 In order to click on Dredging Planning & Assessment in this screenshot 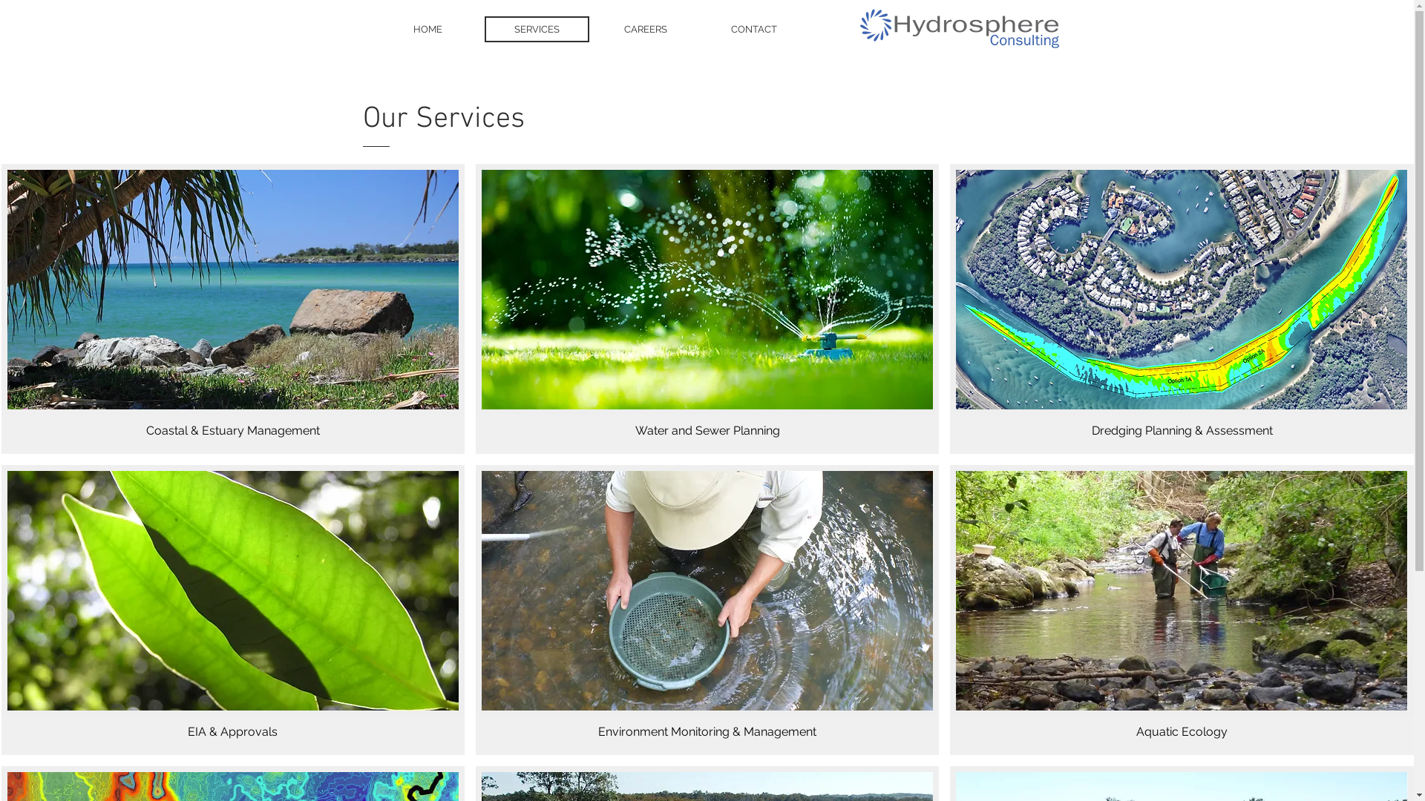, I will do `click(1182, 309)`.